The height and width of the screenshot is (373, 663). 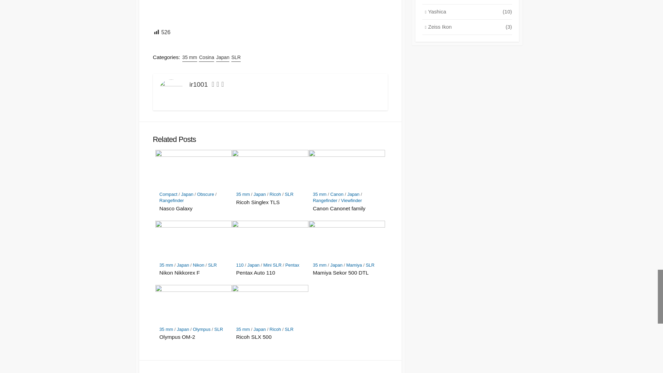 What do you see at coordinates (205, 194) in the screenshot?
I see `Obscure` at bounding box center [205, 194].